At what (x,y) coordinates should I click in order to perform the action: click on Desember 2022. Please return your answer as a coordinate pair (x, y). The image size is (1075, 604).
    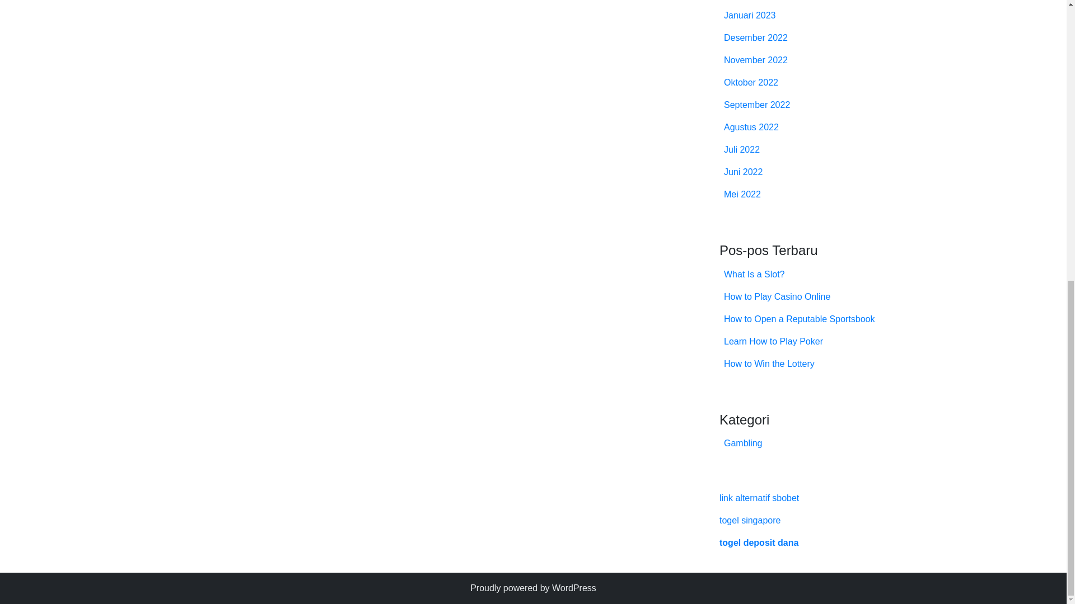
    Looking at the image, I should click on (756, 37).